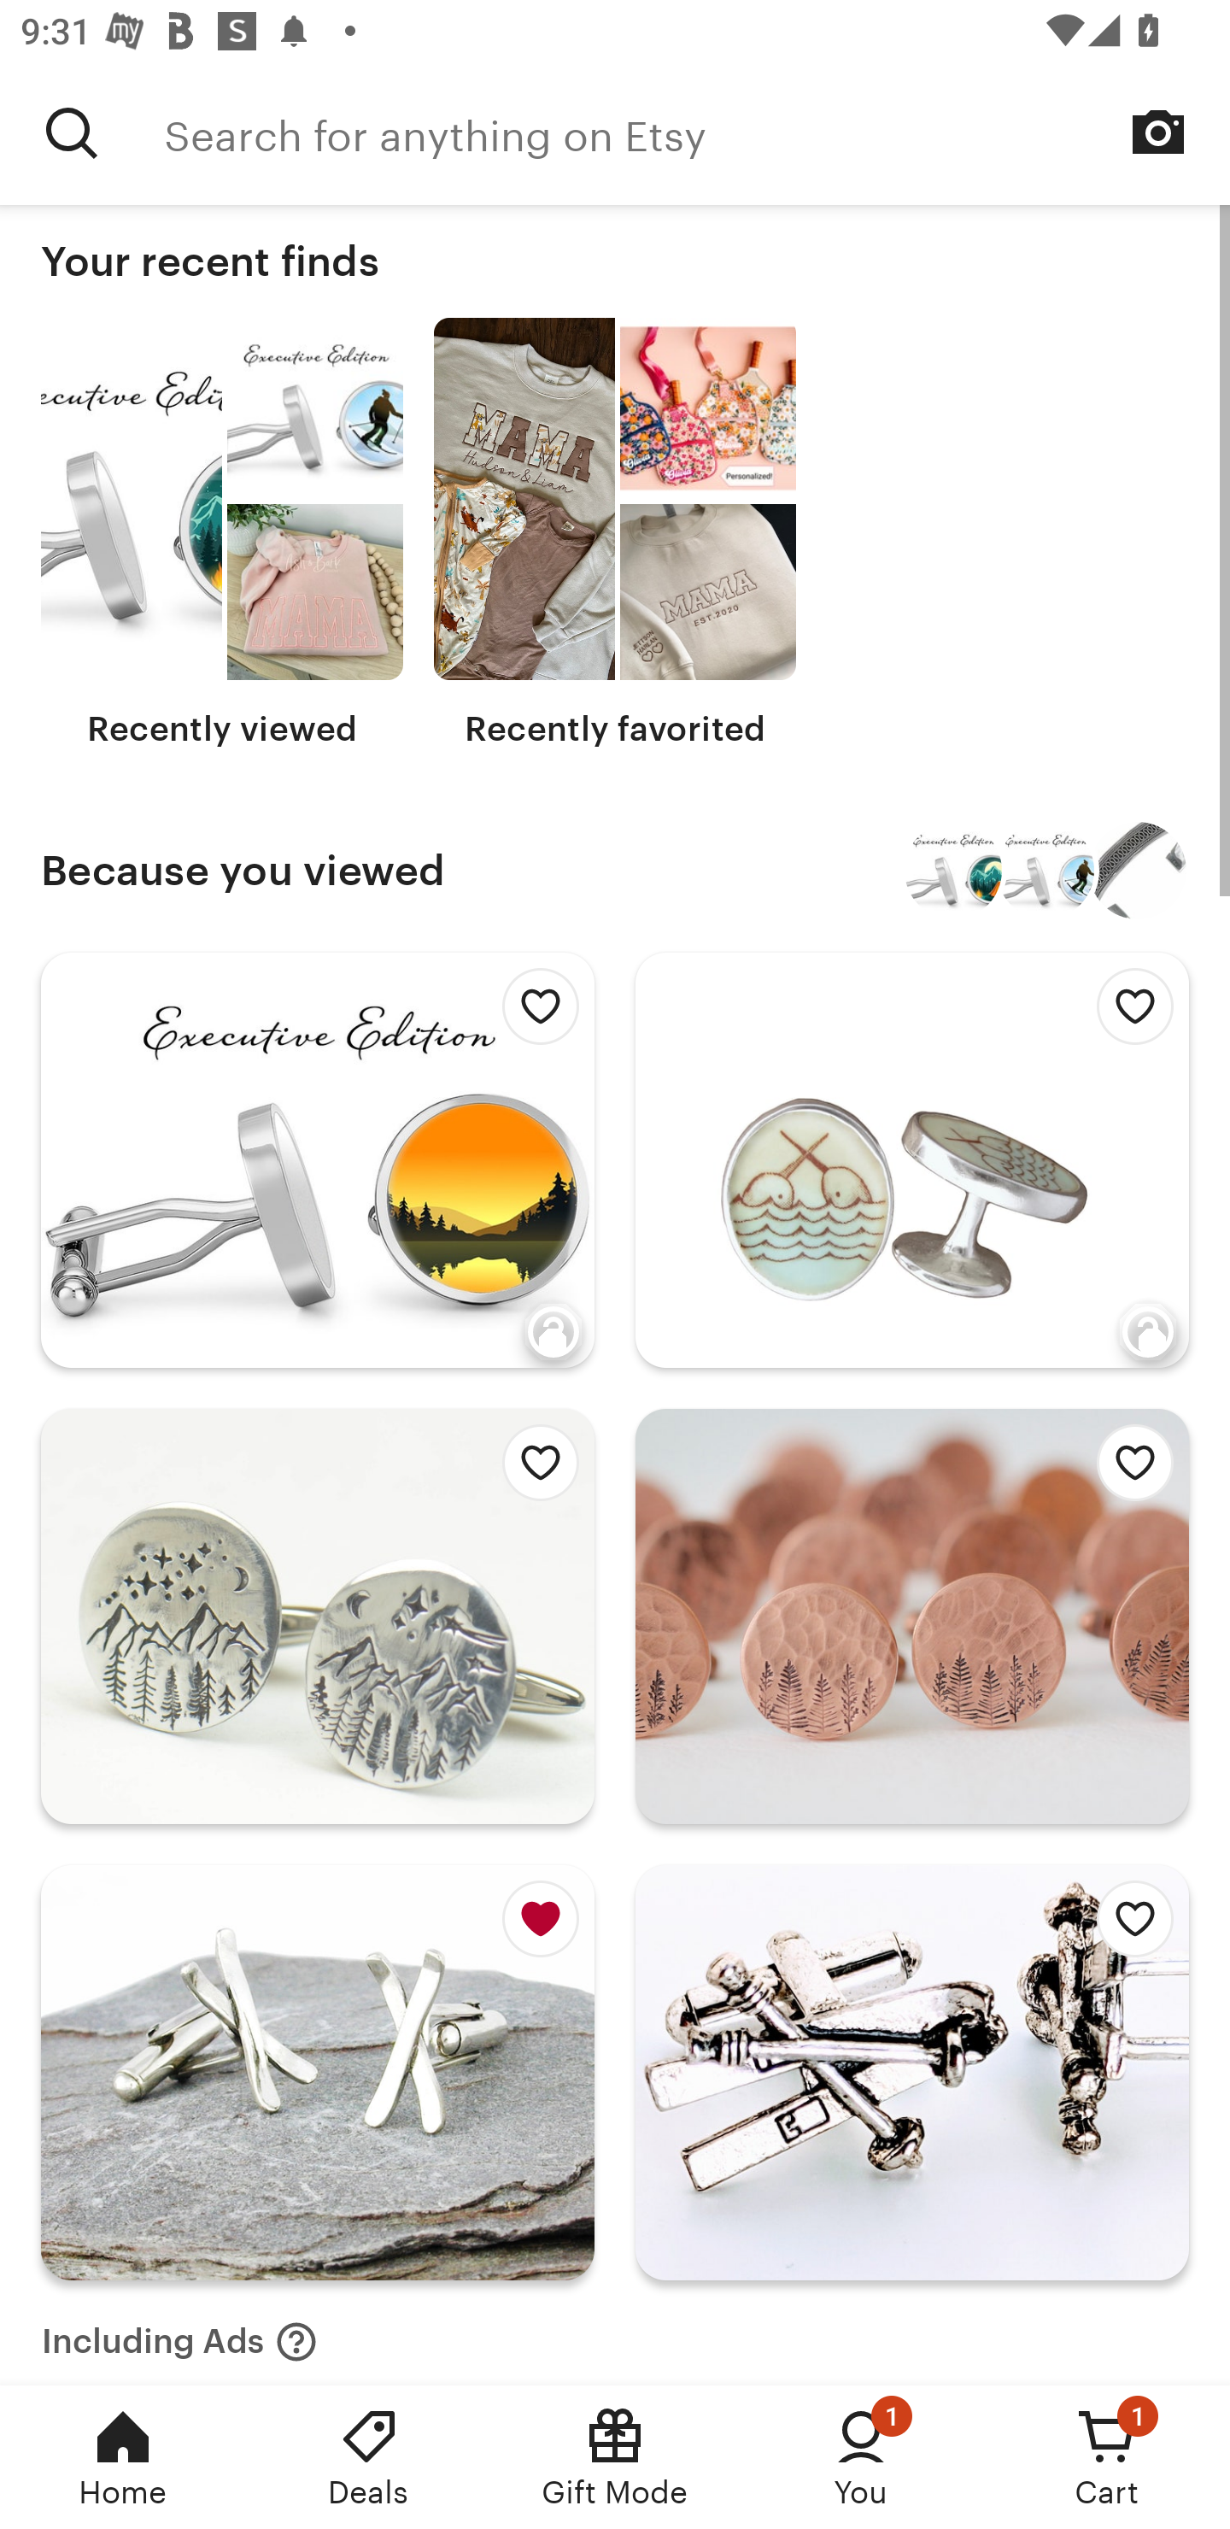  What do you see at coordinates (912, 2073) in the screenshot?
I see `Ski Cuff Links Add Ski Cuff Links to favorites` at bounding box center [912, 2073].